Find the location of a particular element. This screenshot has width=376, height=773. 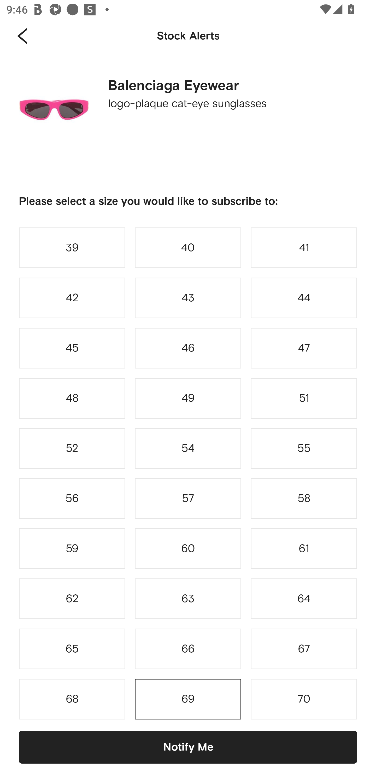

55 is located at coordinates (304, 448).